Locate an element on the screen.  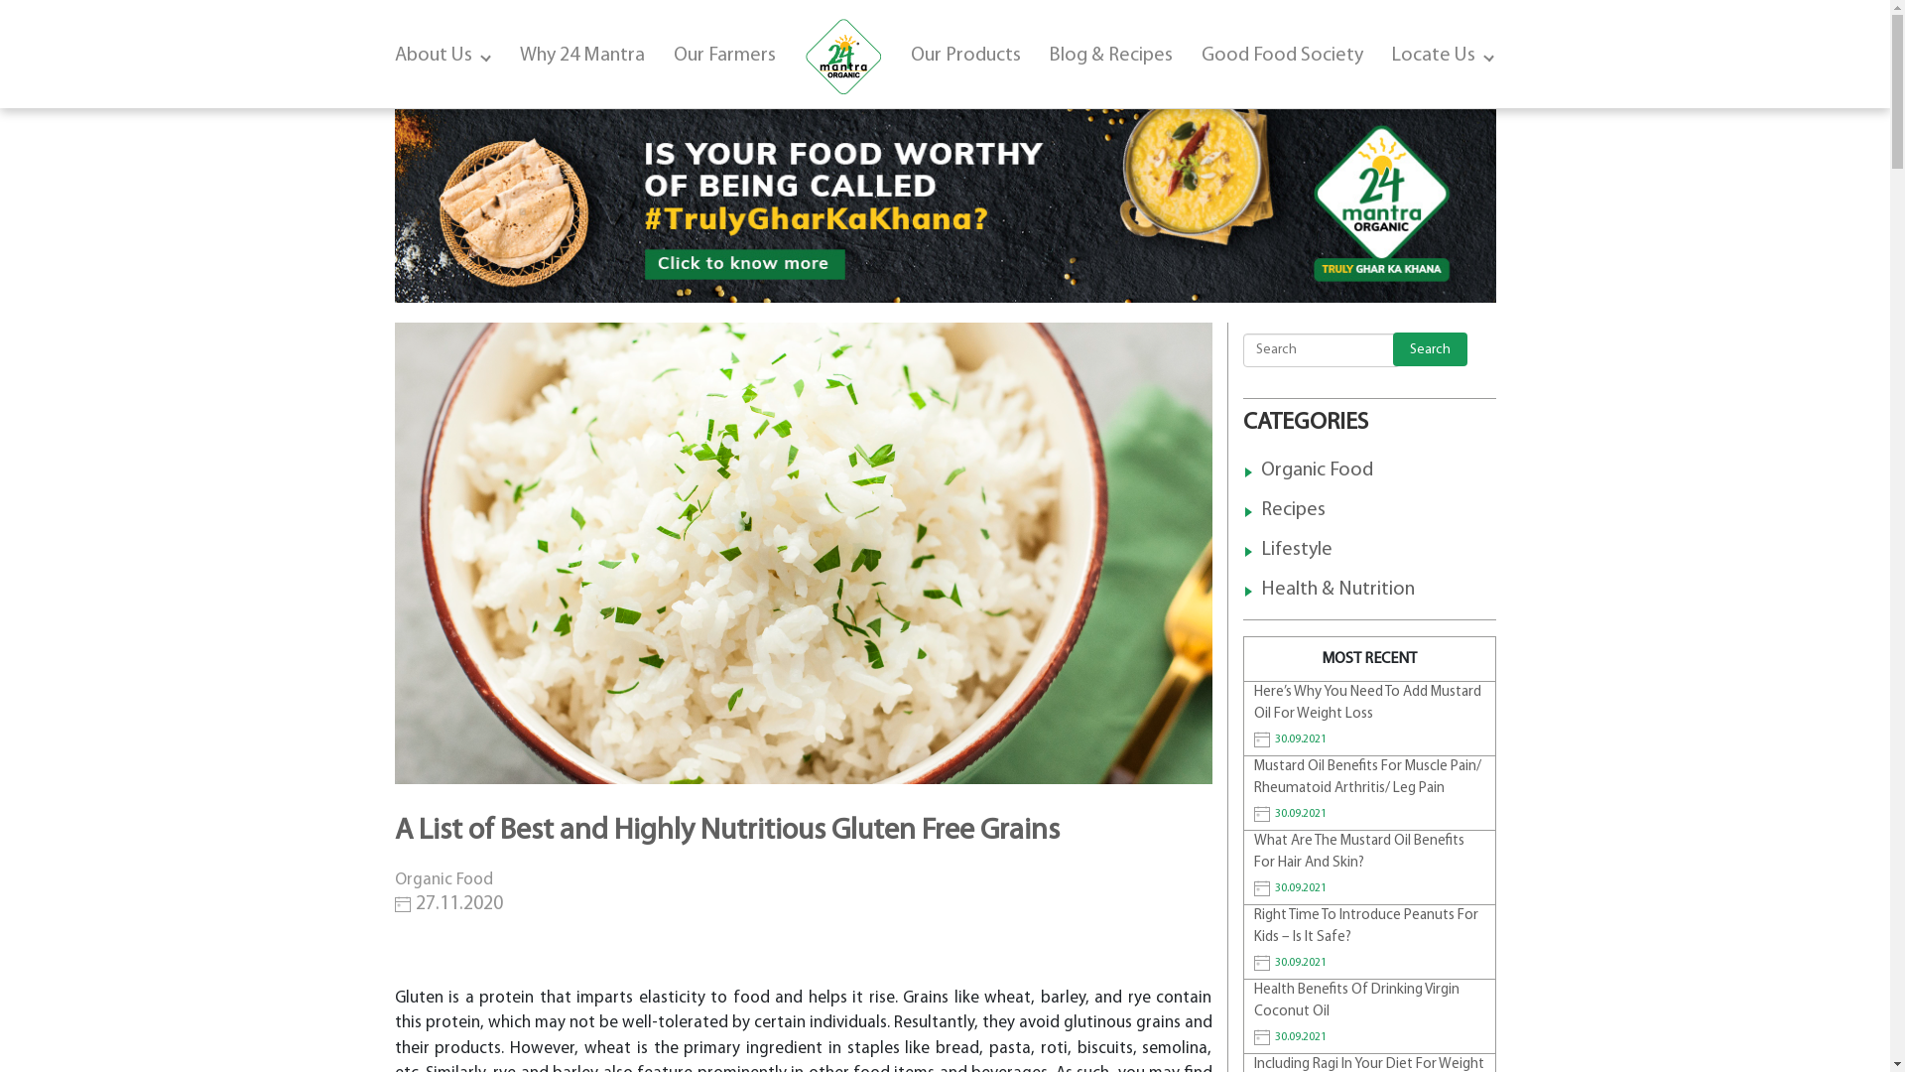
Health Benefits Of Drinking Virgin Coconut Oil is located at coordinates (1369, 1003).